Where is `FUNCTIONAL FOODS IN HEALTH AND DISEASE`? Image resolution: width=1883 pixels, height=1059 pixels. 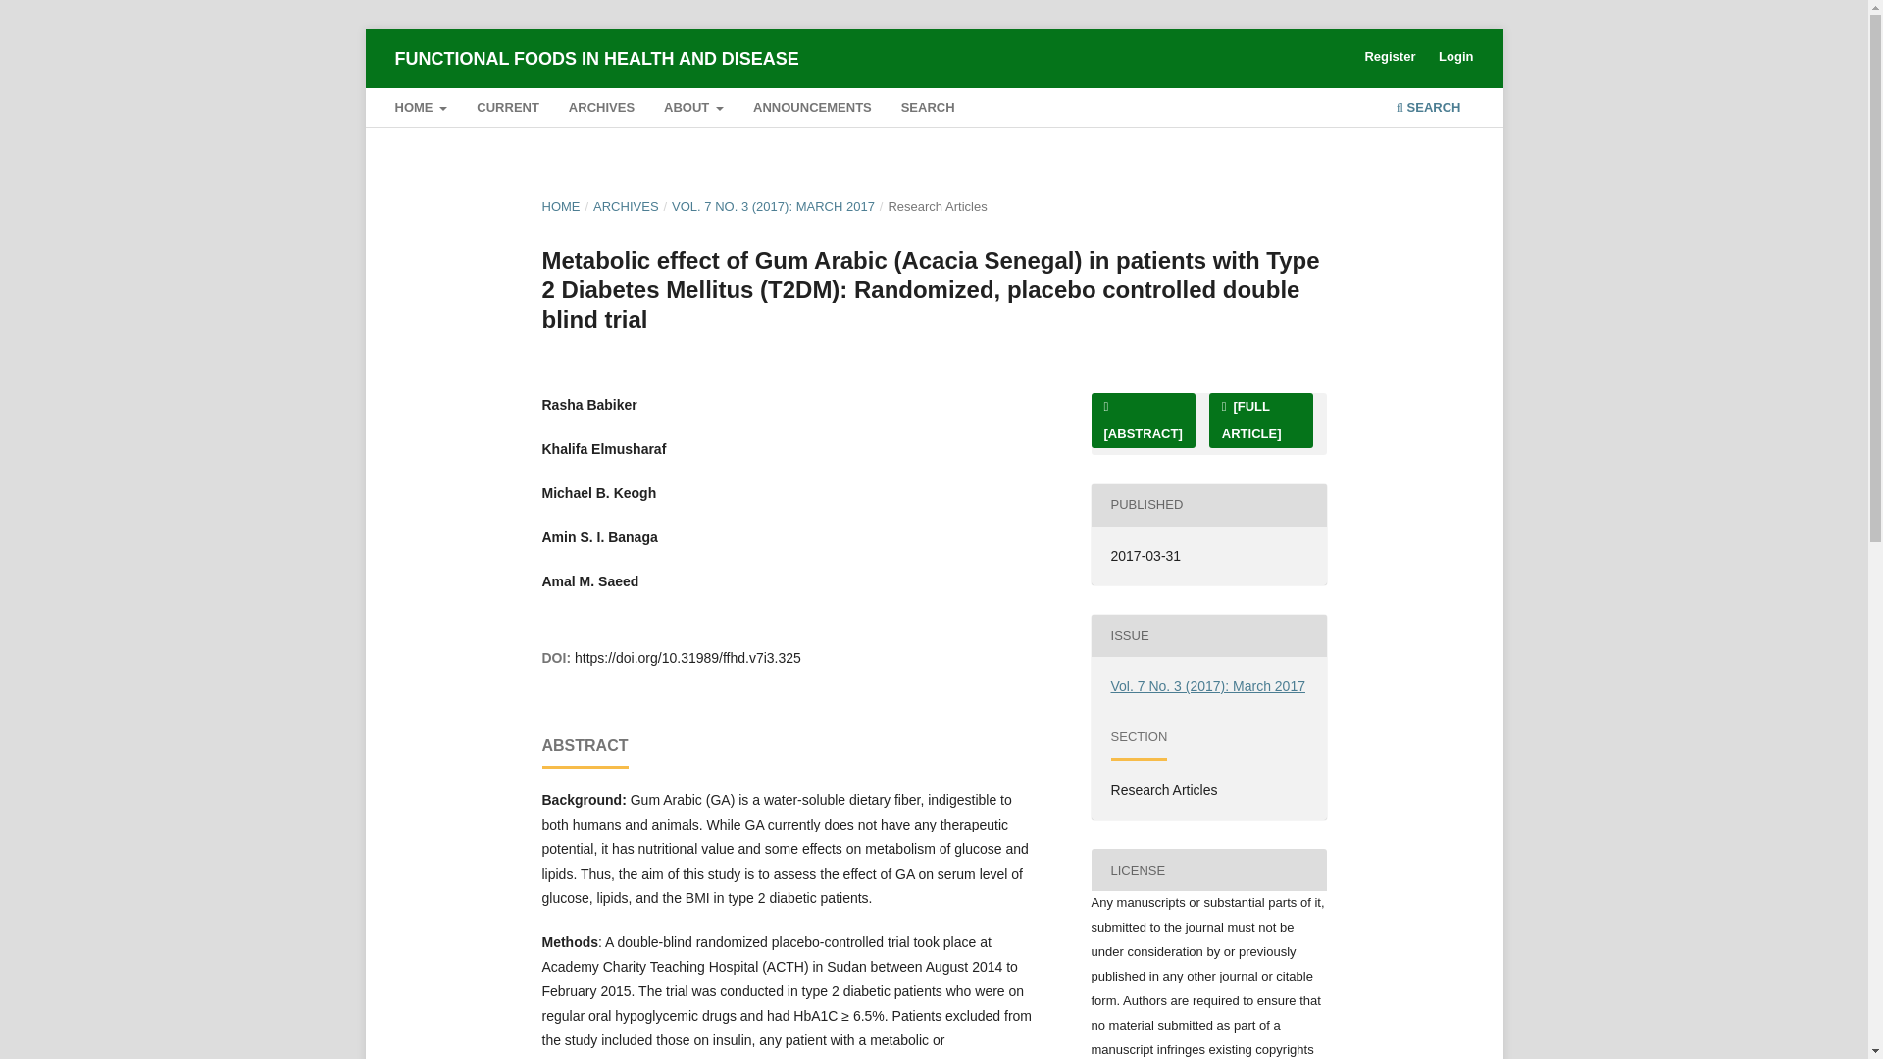 FUNCTIONAL FOODS IN HEALTH AND DISEASE is located at coordinates (596, 58).